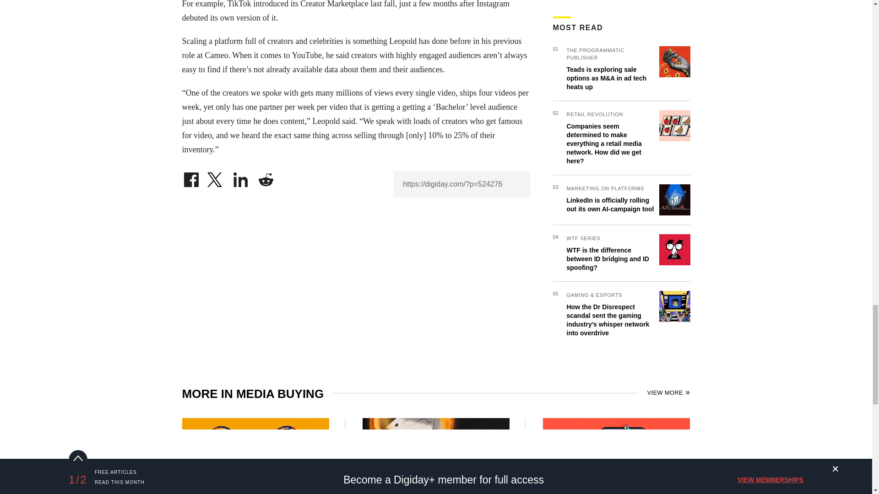 This screenshot has width=879, height=494. What do you see at coordinates (216, 177) in the screenshot?
I see `Share on Twitter` at bounding box center [216, 177].